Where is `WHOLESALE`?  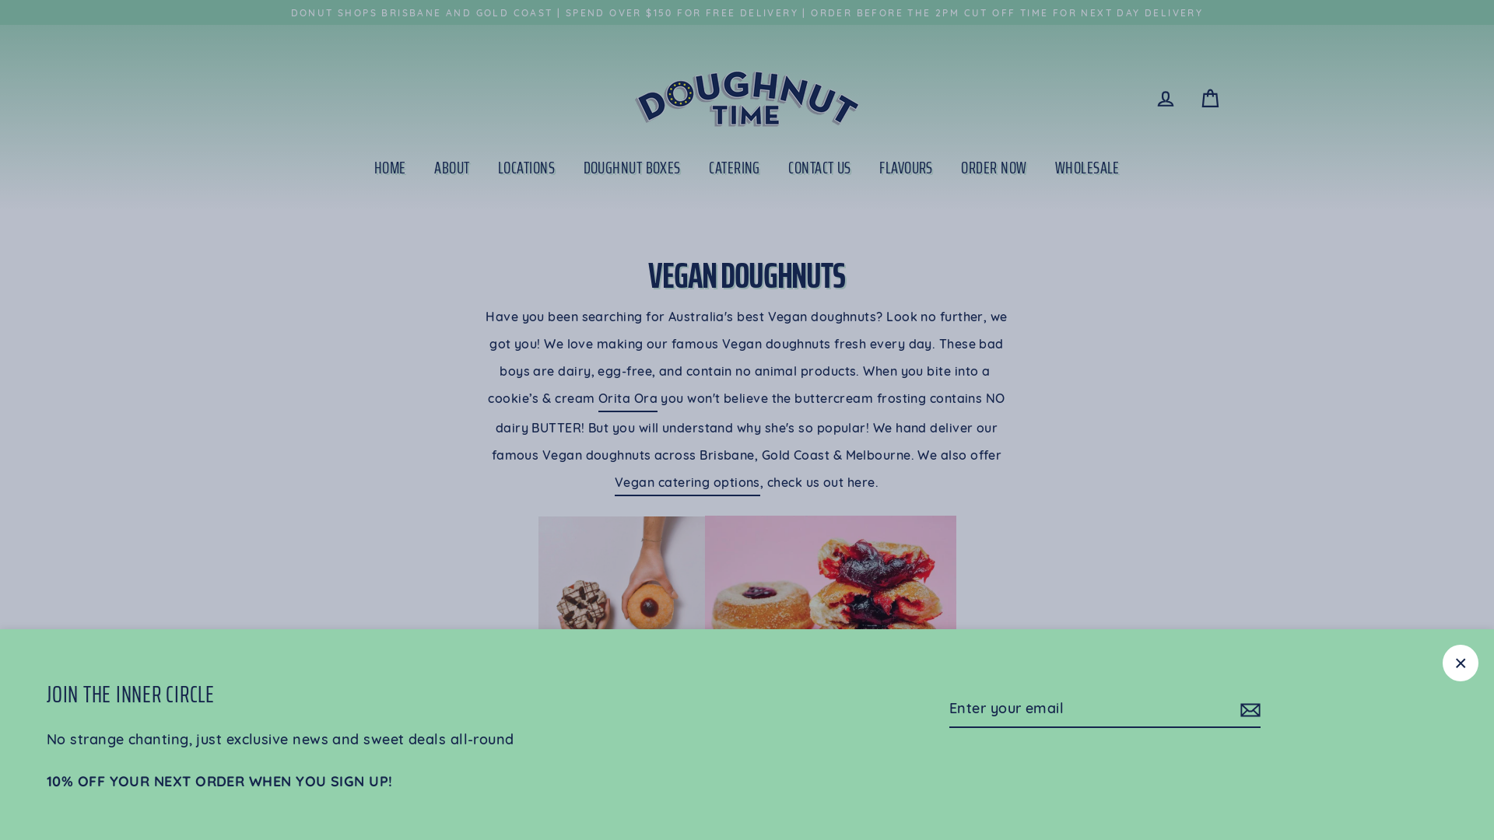
WHOLESALE is located at coordinates (1088, 168).